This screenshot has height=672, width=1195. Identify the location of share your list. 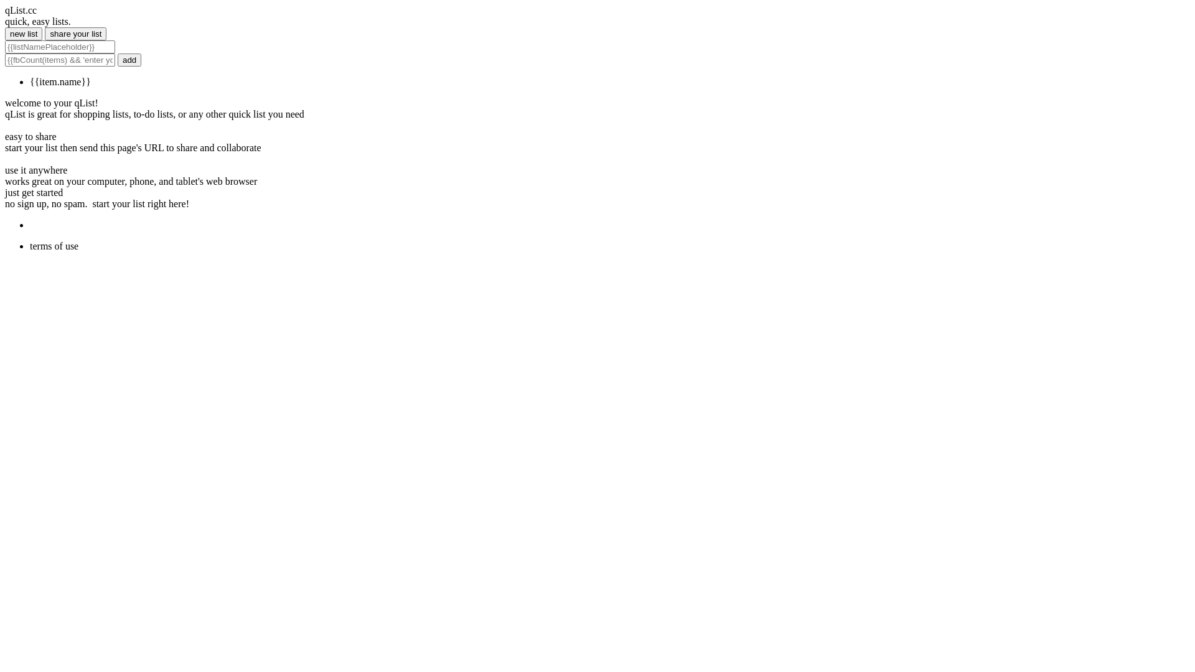
(76, 34).